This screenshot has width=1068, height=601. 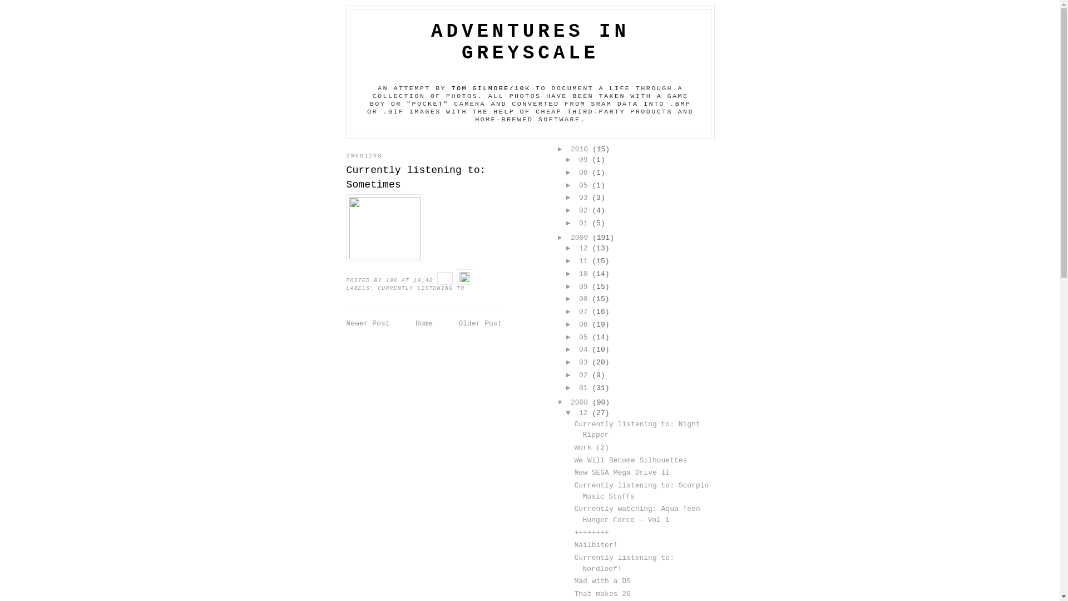 I want to click on 05, so click(x=585, y=186).